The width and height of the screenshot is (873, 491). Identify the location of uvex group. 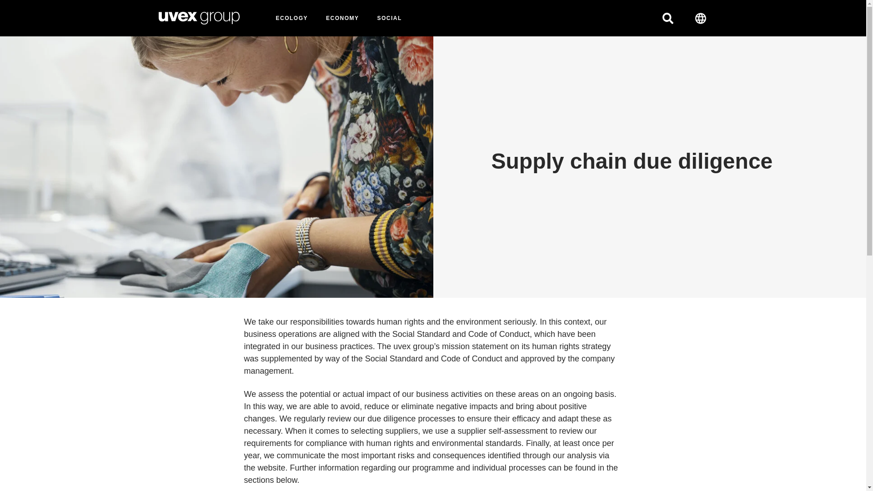
(198, 18).